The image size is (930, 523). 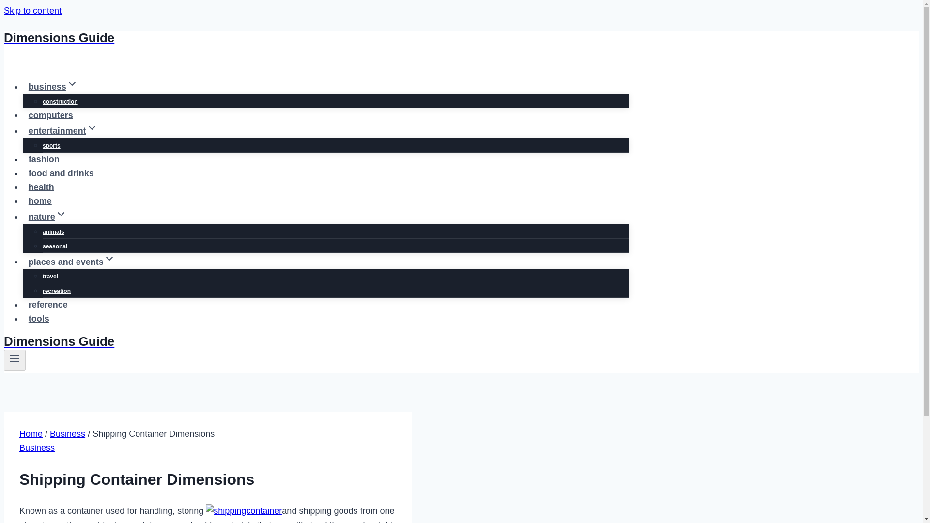 What do you see at coordinates (40, 201) in the screenshot?
I see `home` at bounding box center [40, 201].